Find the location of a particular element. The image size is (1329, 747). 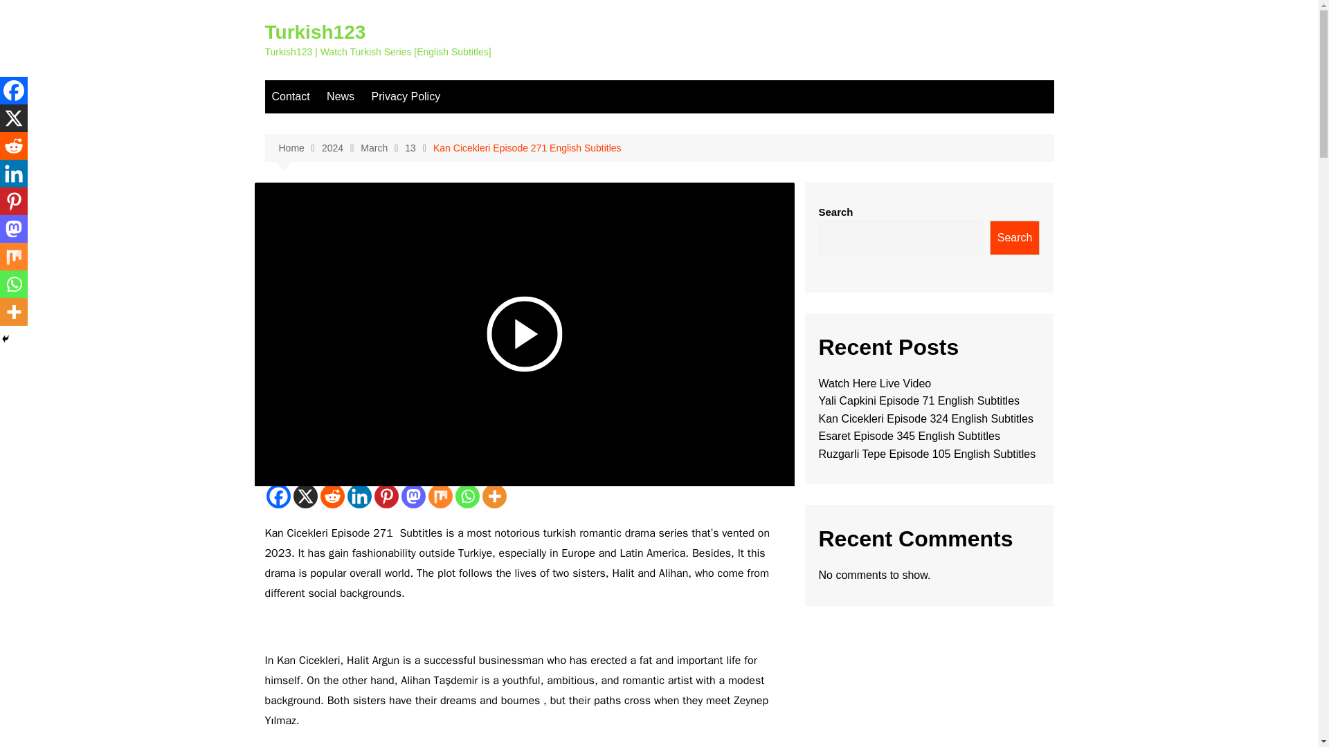

March is located at coordinates (382, 148).